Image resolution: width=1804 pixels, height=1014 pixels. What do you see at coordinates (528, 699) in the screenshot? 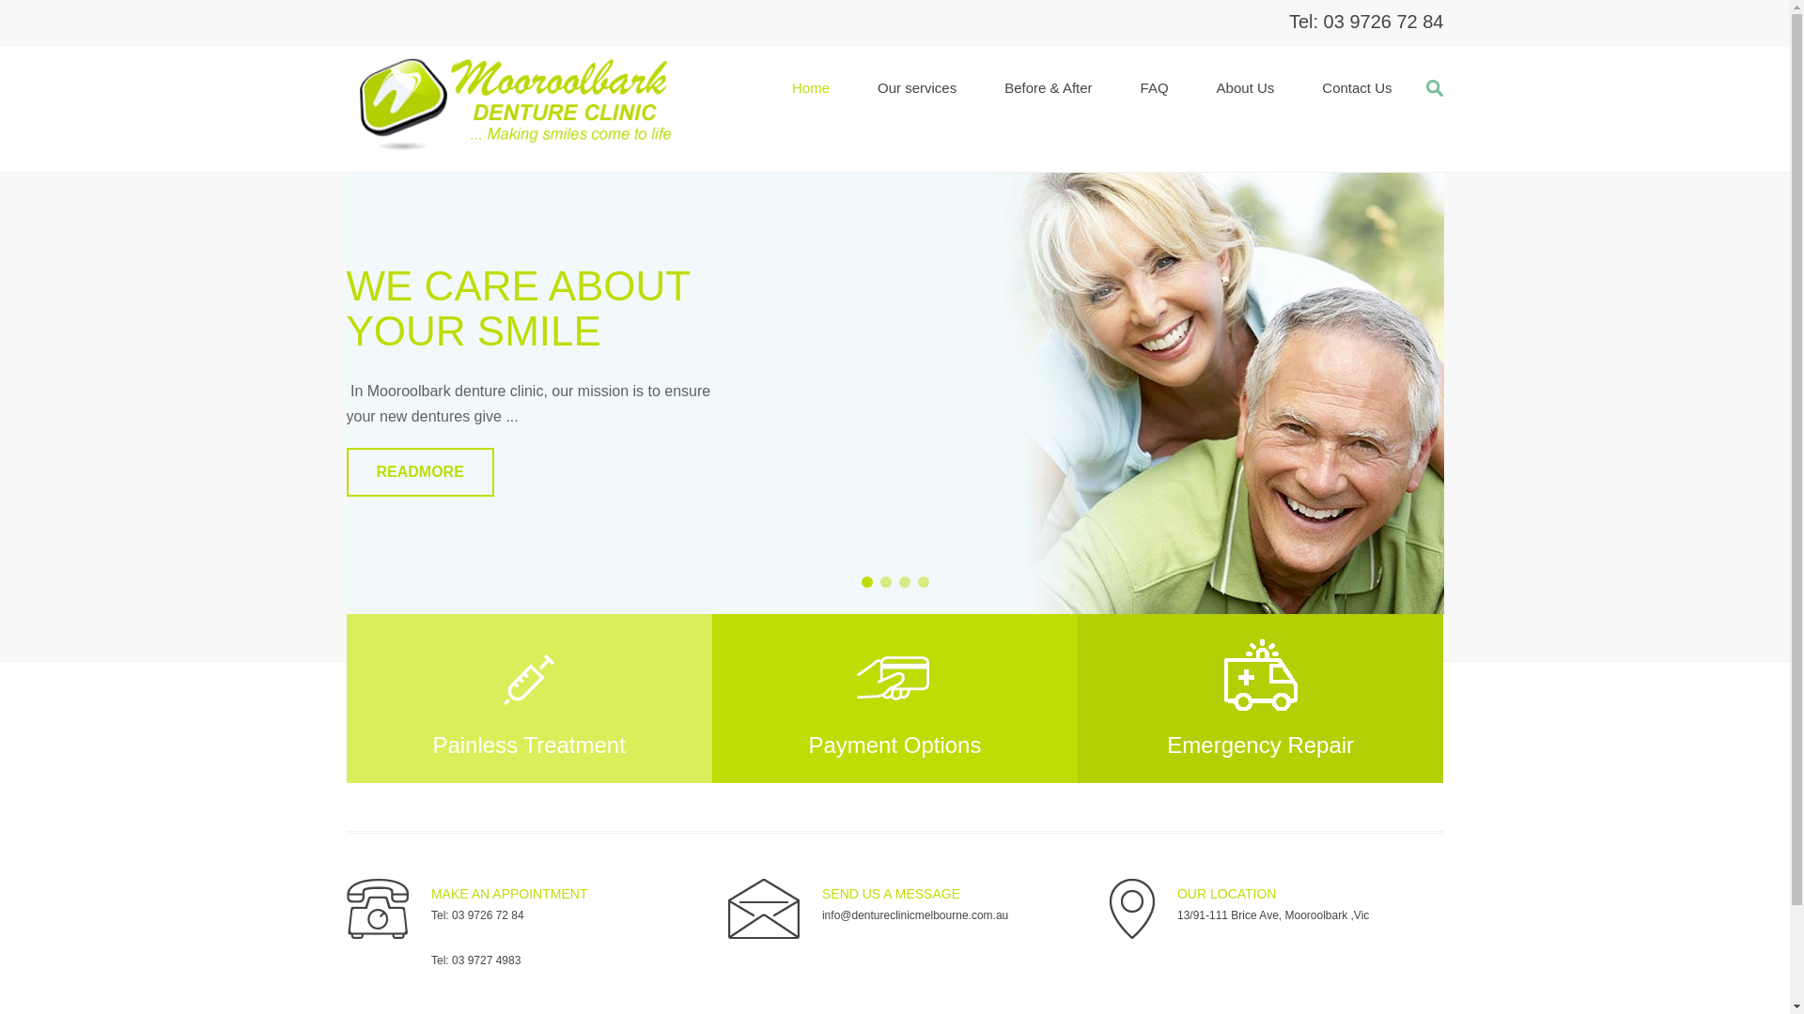
I see ` Painless Treatment` at bounding box center [528, 699].